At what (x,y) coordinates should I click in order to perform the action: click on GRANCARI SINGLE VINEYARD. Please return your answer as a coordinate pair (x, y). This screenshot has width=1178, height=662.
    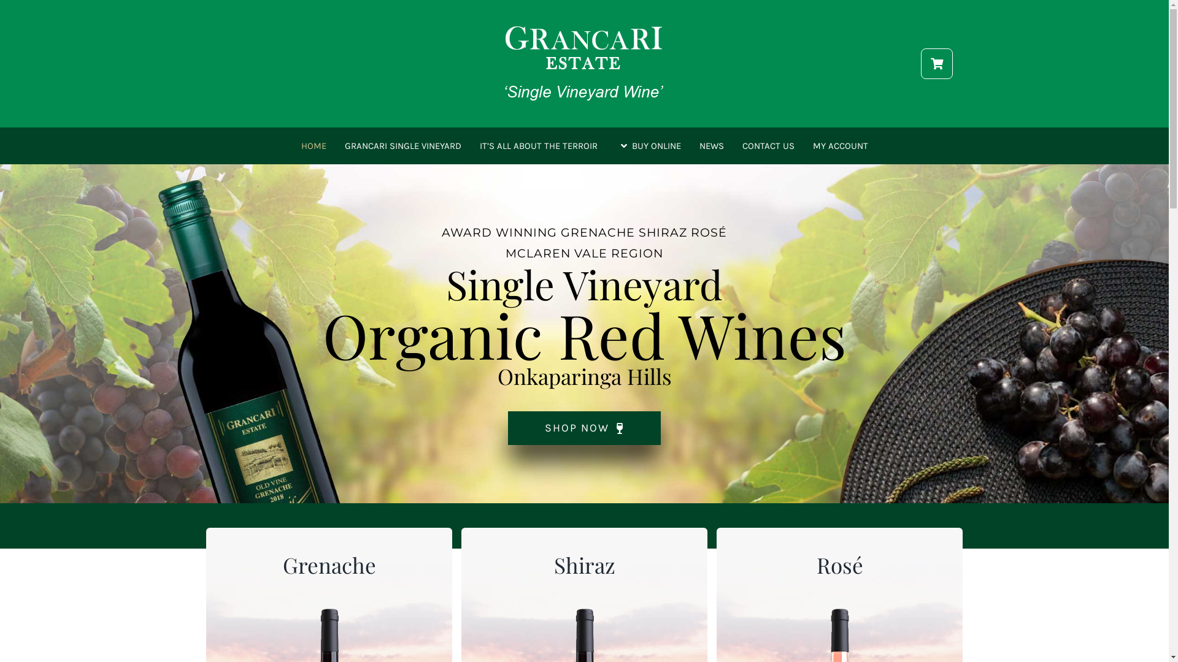
    Looking at the image, I should click on (403, 146).